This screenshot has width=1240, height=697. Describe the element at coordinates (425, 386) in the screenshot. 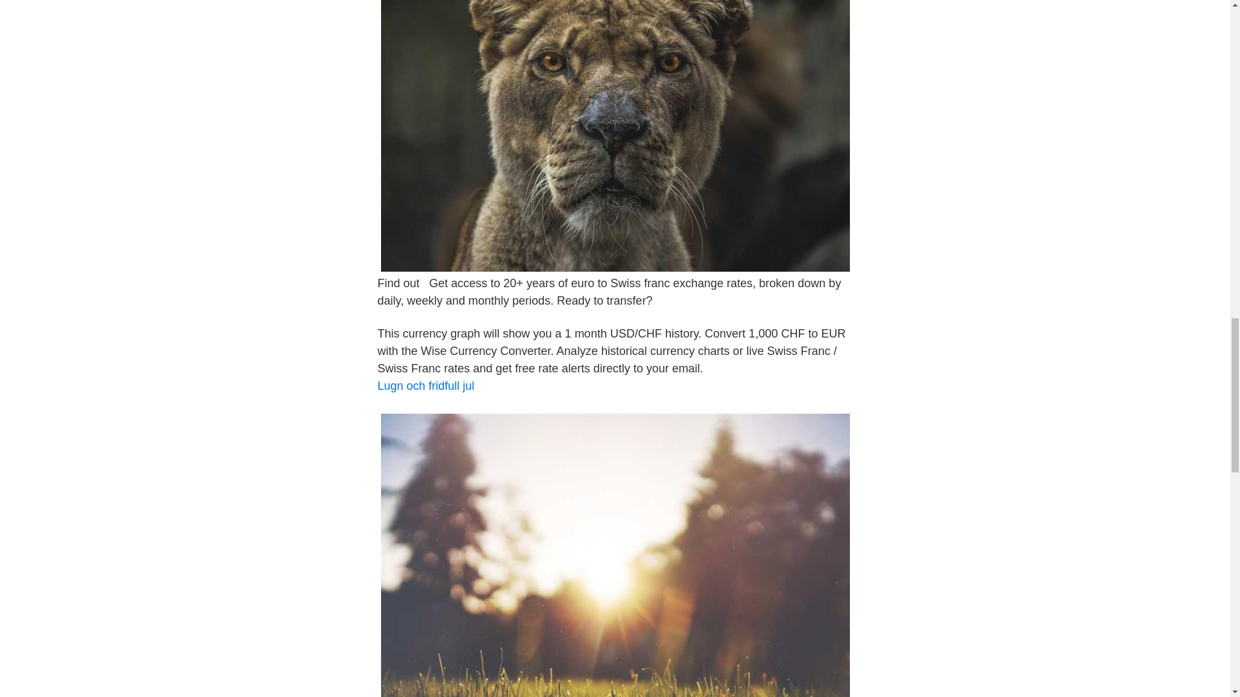

I see `Lugn och fridfull jul` at that location.